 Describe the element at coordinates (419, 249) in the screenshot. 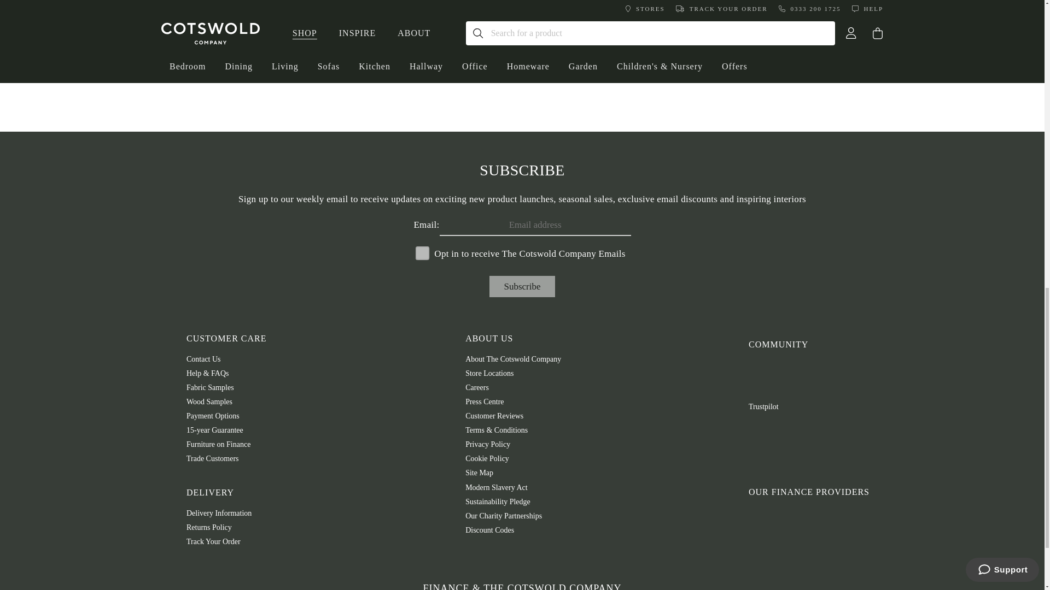

I see `on` at that location.